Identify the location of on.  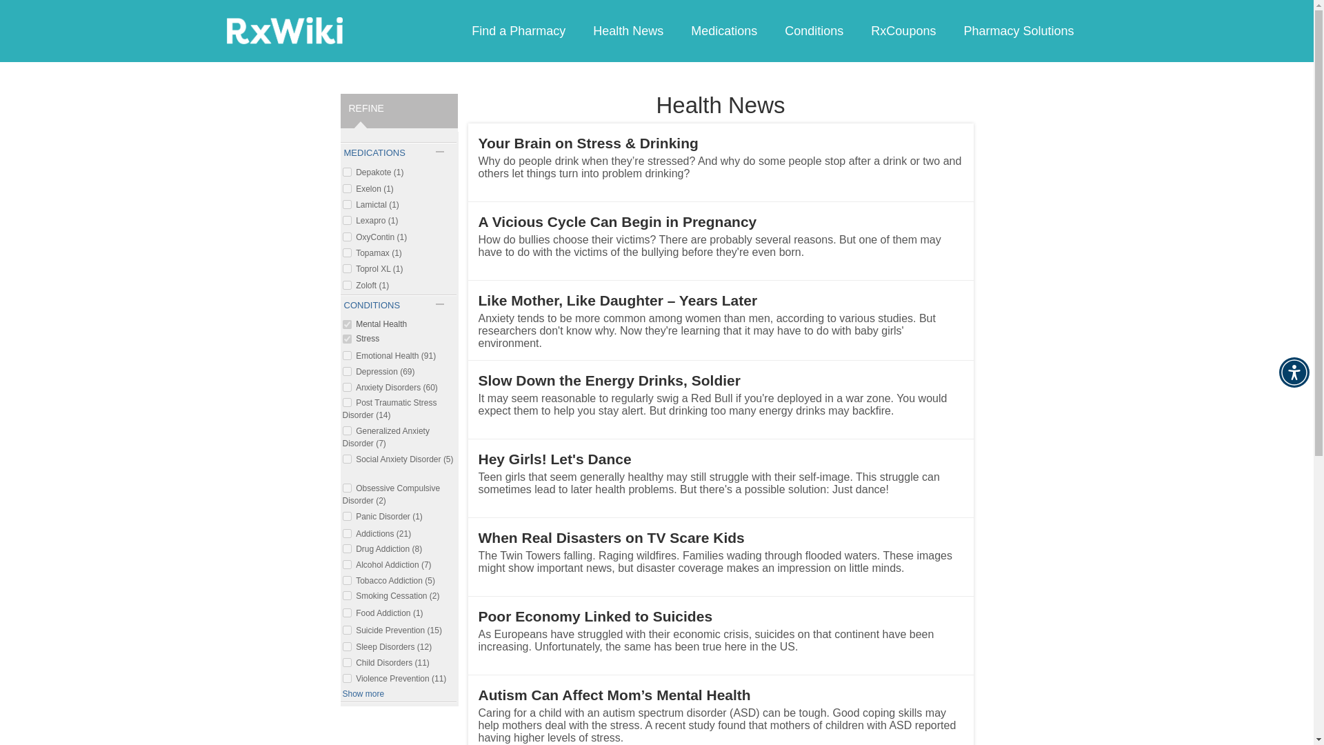
(346, 204).